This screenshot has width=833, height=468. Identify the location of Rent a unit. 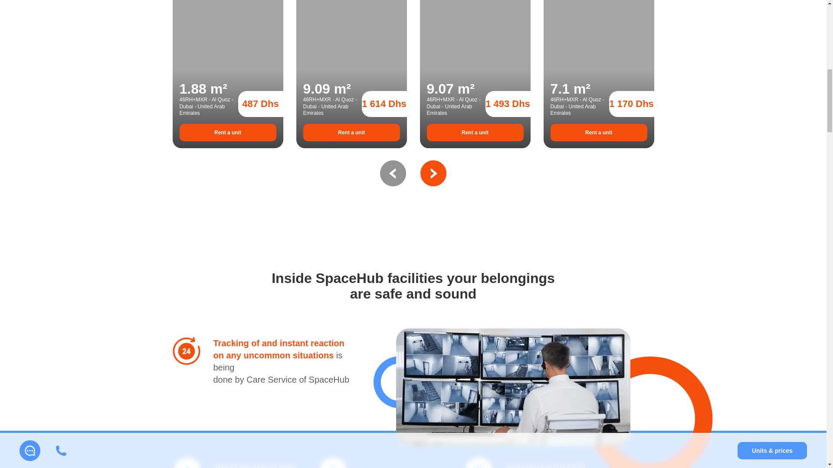
(228, 133).